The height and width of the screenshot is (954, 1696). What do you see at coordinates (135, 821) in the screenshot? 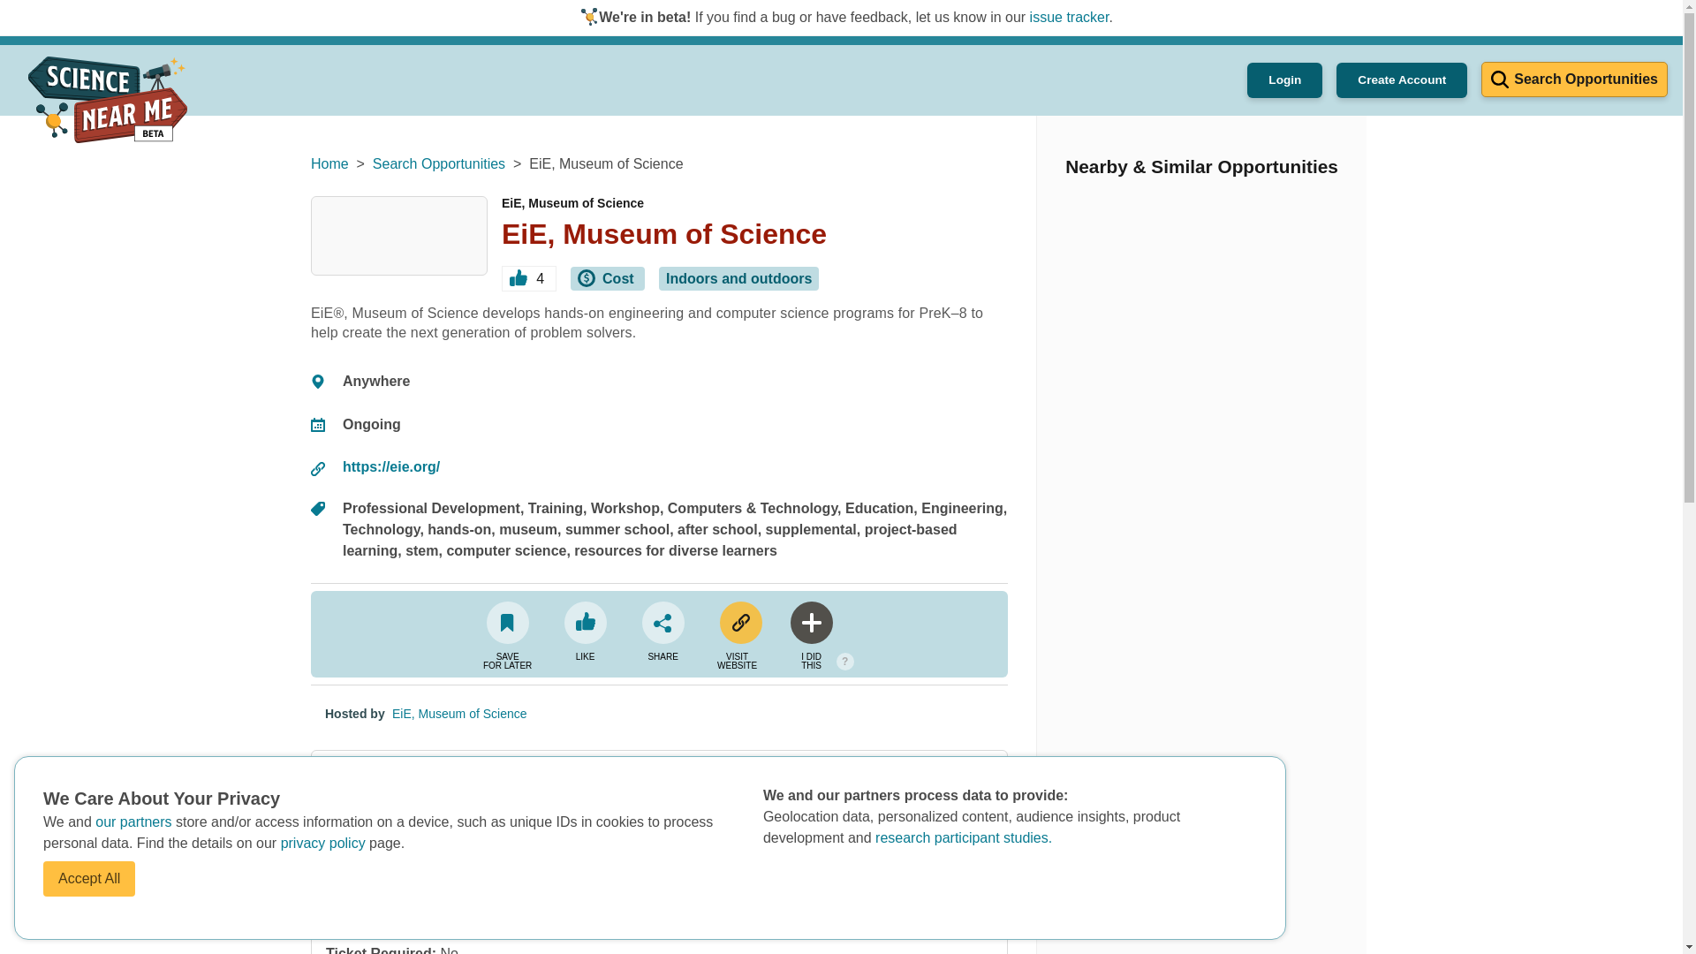
I see `our partners` at bounding box center [135, 821].